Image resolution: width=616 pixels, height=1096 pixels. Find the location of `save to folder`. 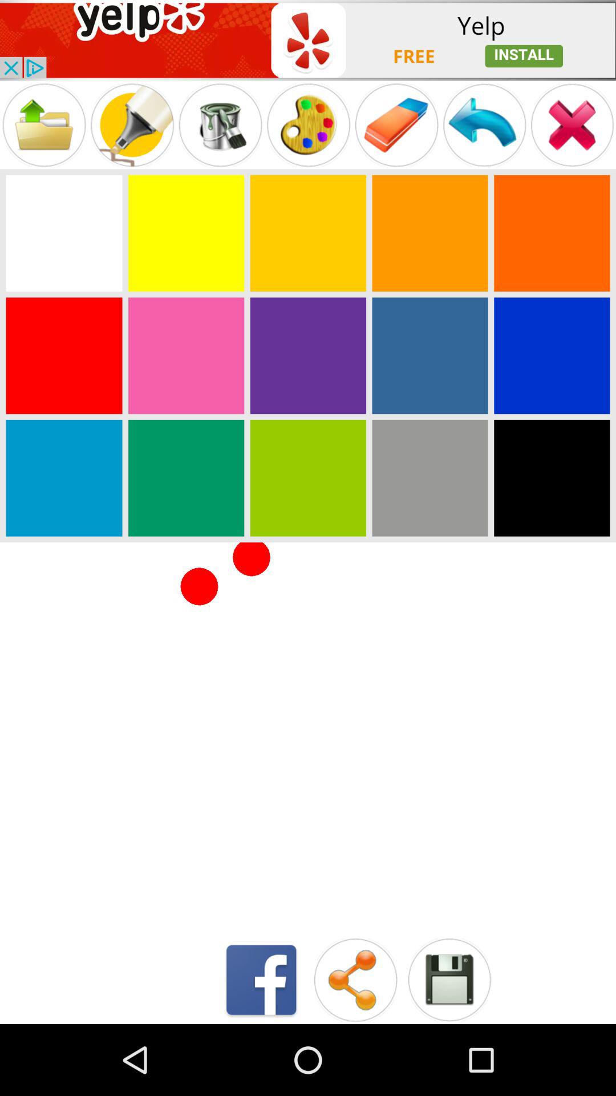

save to folder is located at coordinates (44, 124).